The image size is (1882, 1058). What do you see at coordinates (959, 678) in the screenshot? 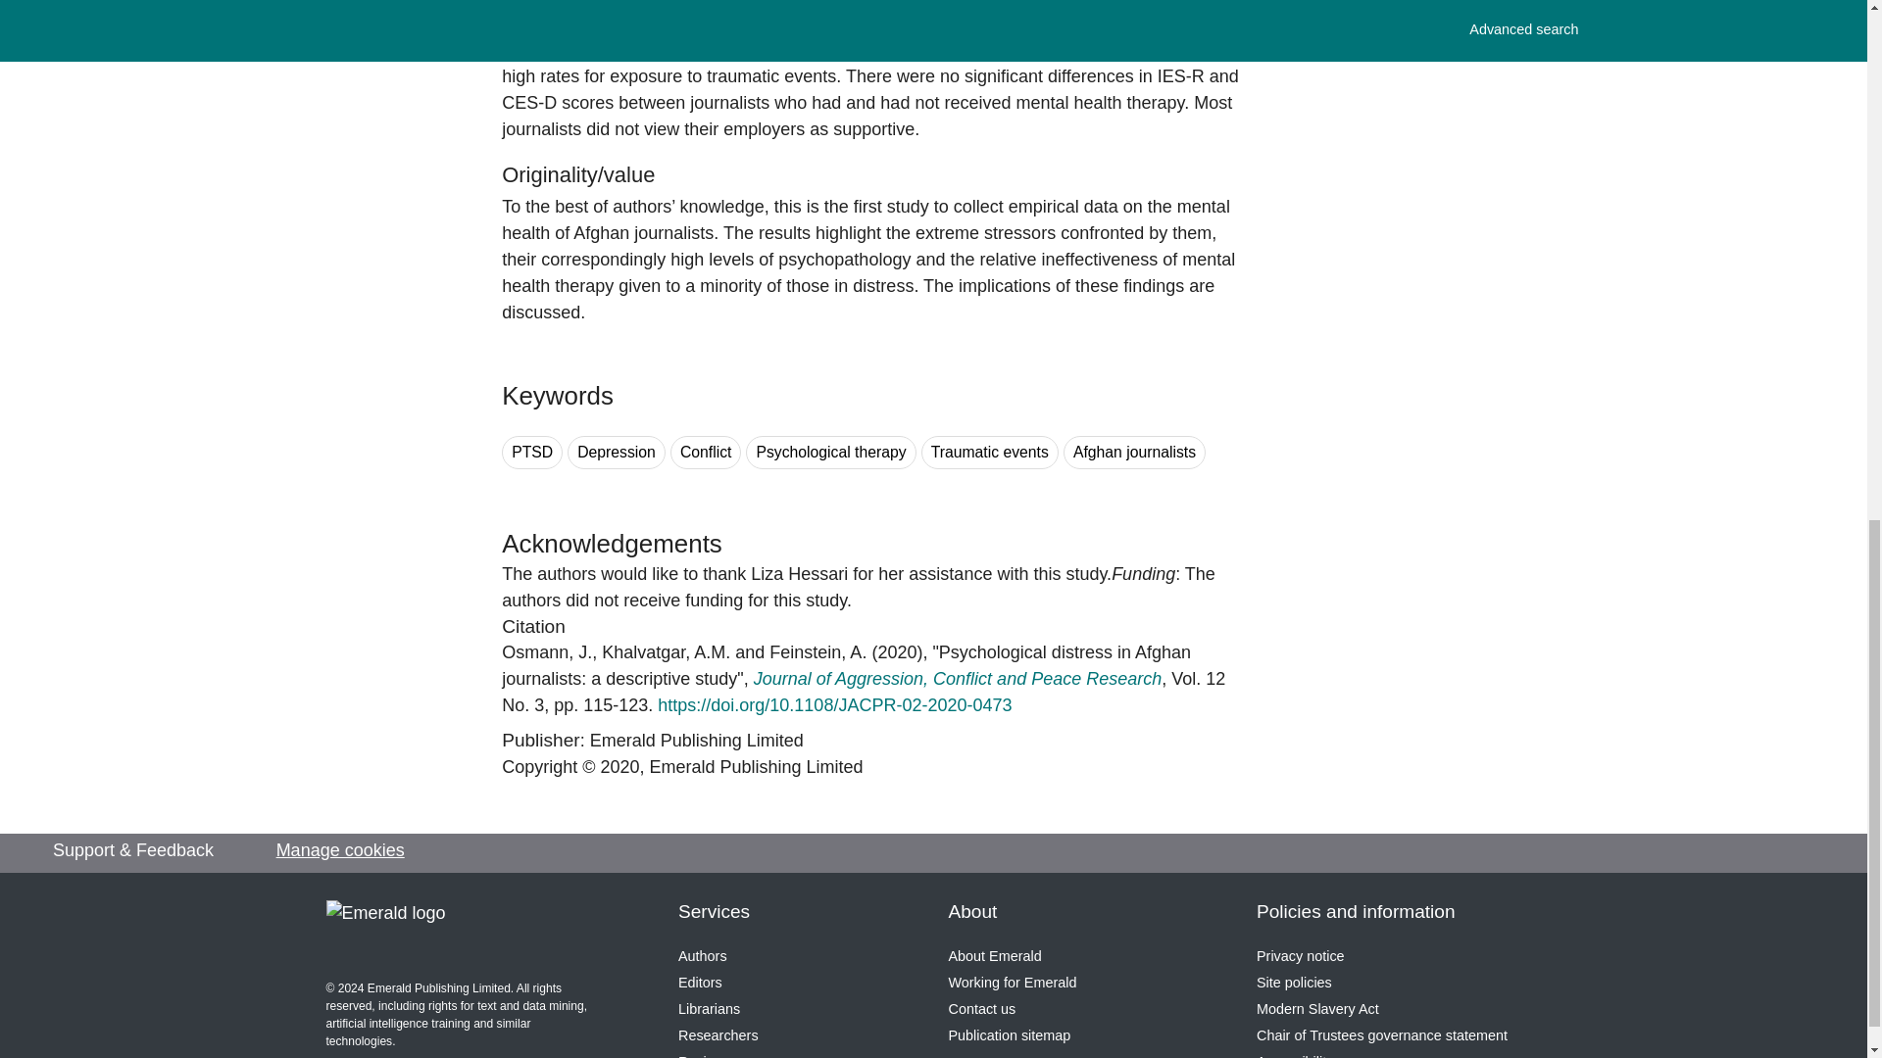
I see `Journal of Aggression, Conflict and Peace Research` at bounding box center [959, 678].